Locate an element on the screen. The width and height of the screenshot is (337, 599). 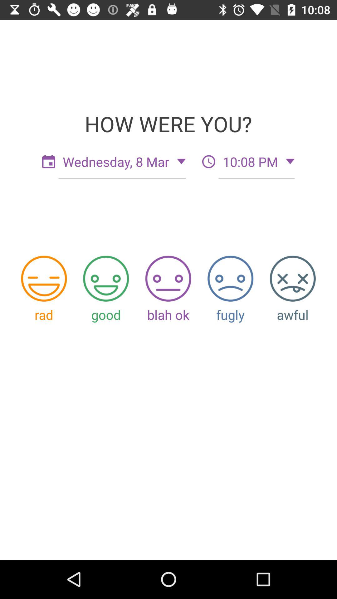
go to fugly is located at coordinates (230, 278).